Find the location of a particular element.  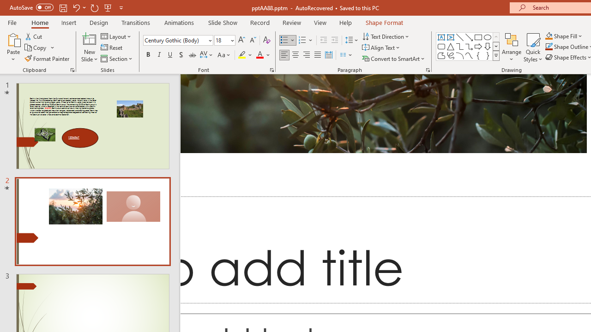

Isosceles Triangle is located at coordinates (451, 46).